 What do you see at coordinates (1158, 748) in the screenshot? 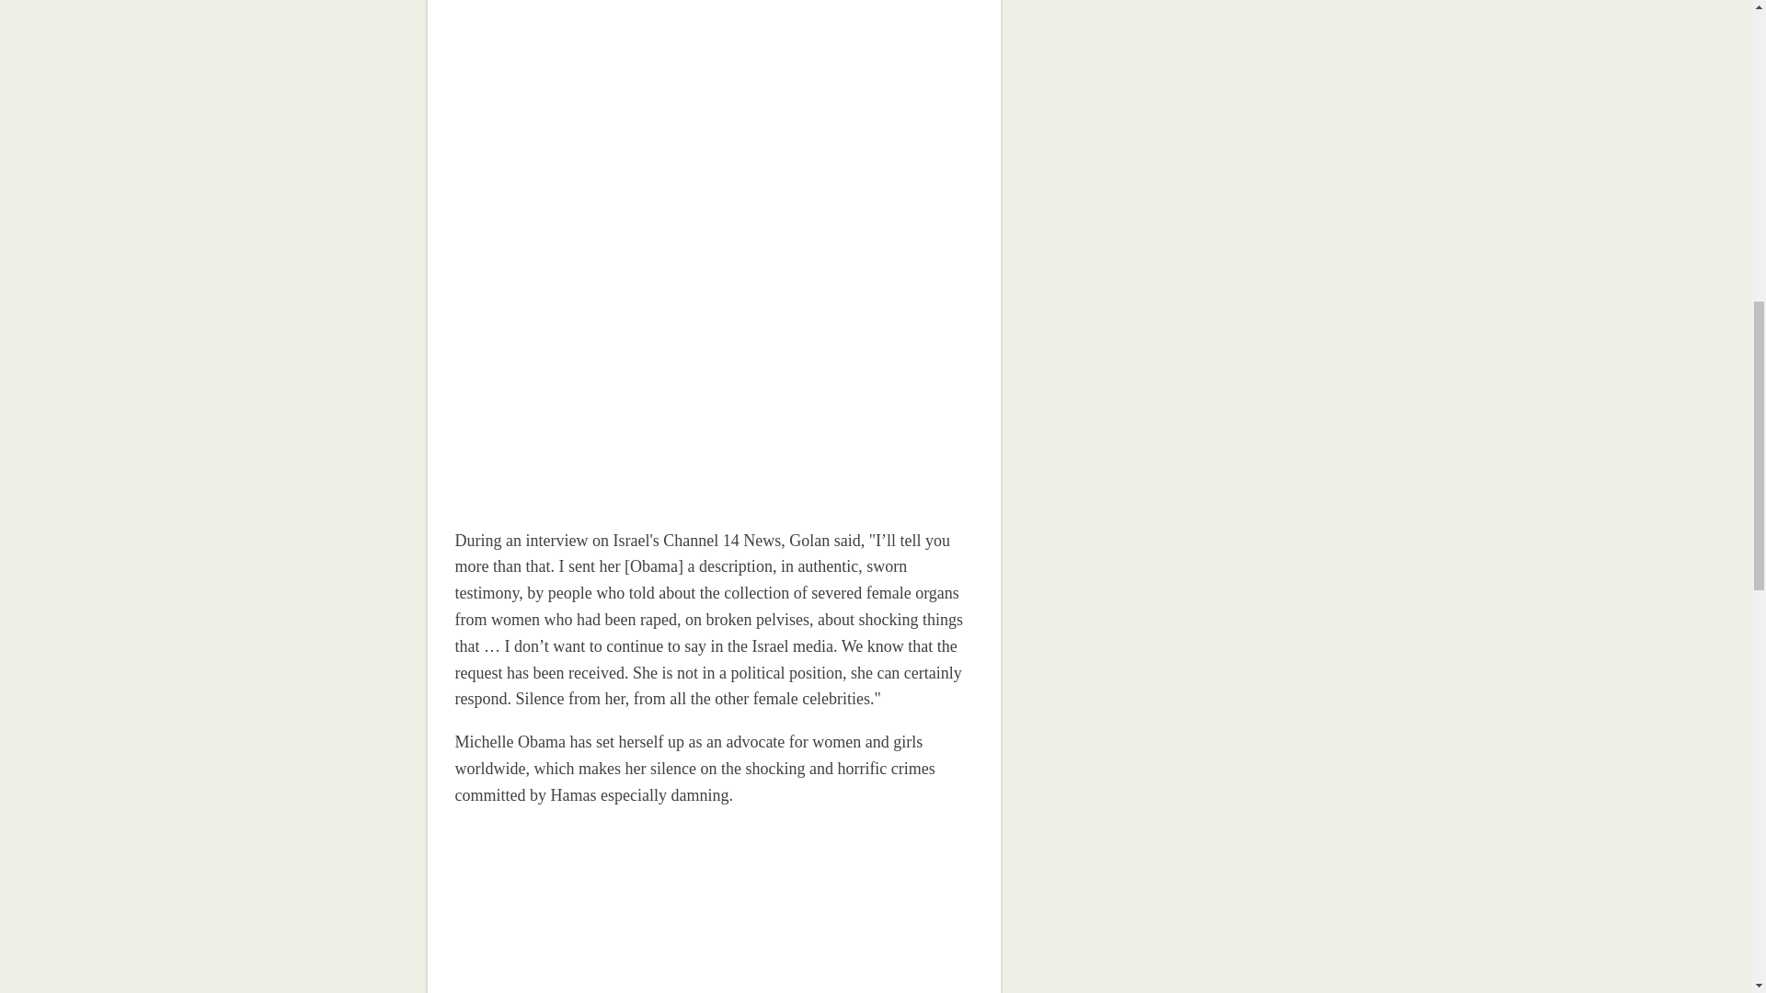
I see `Advertisement` at bounding box center [1158, 748].